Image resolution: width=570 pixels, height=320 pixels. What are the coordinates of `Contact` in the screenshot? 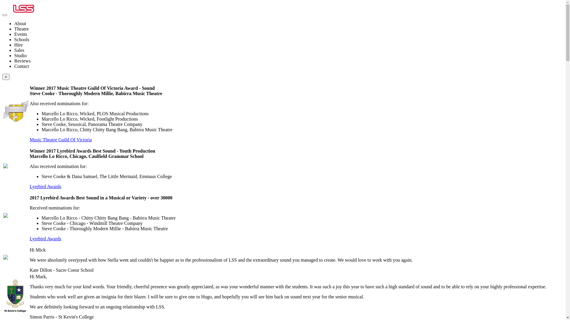 It's located at (289, 66).